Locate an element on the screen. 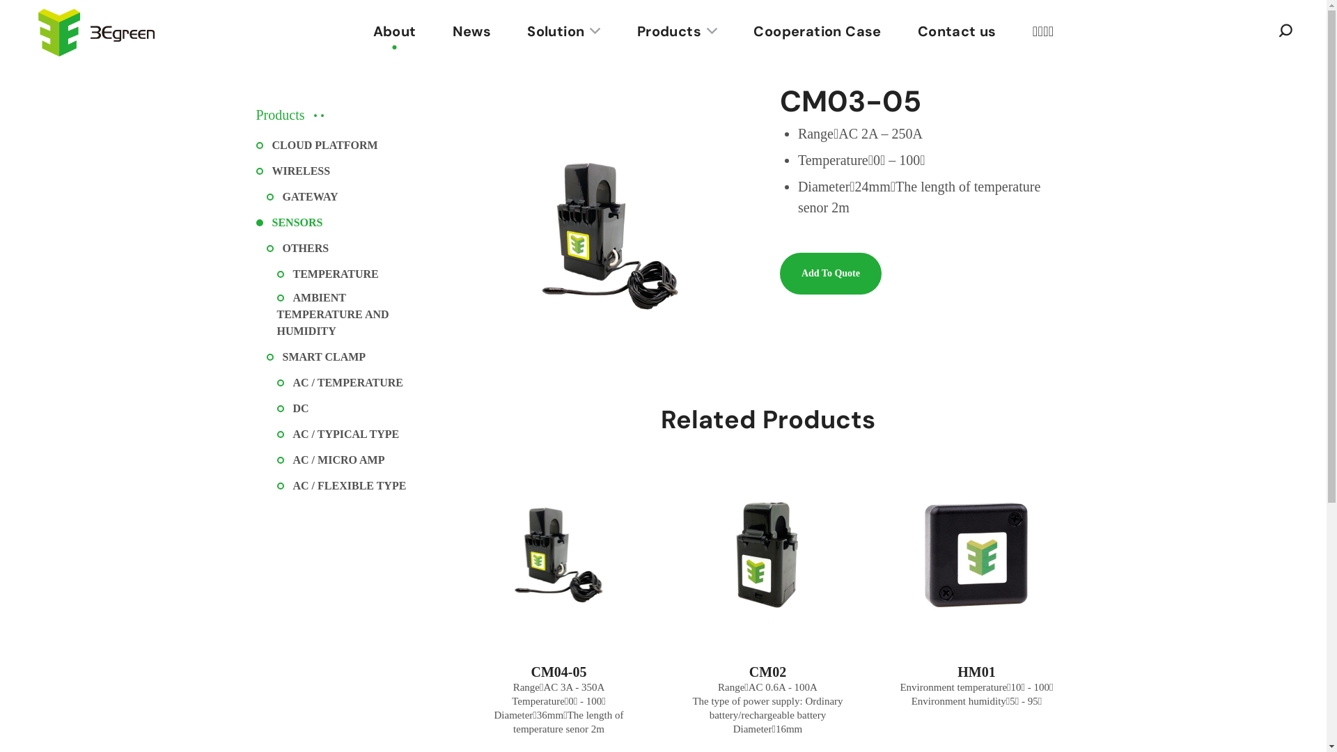 Image resolution: width=1337 pixels, height=752 pixels. Cooperation Case is located at coordinates (818, 31).